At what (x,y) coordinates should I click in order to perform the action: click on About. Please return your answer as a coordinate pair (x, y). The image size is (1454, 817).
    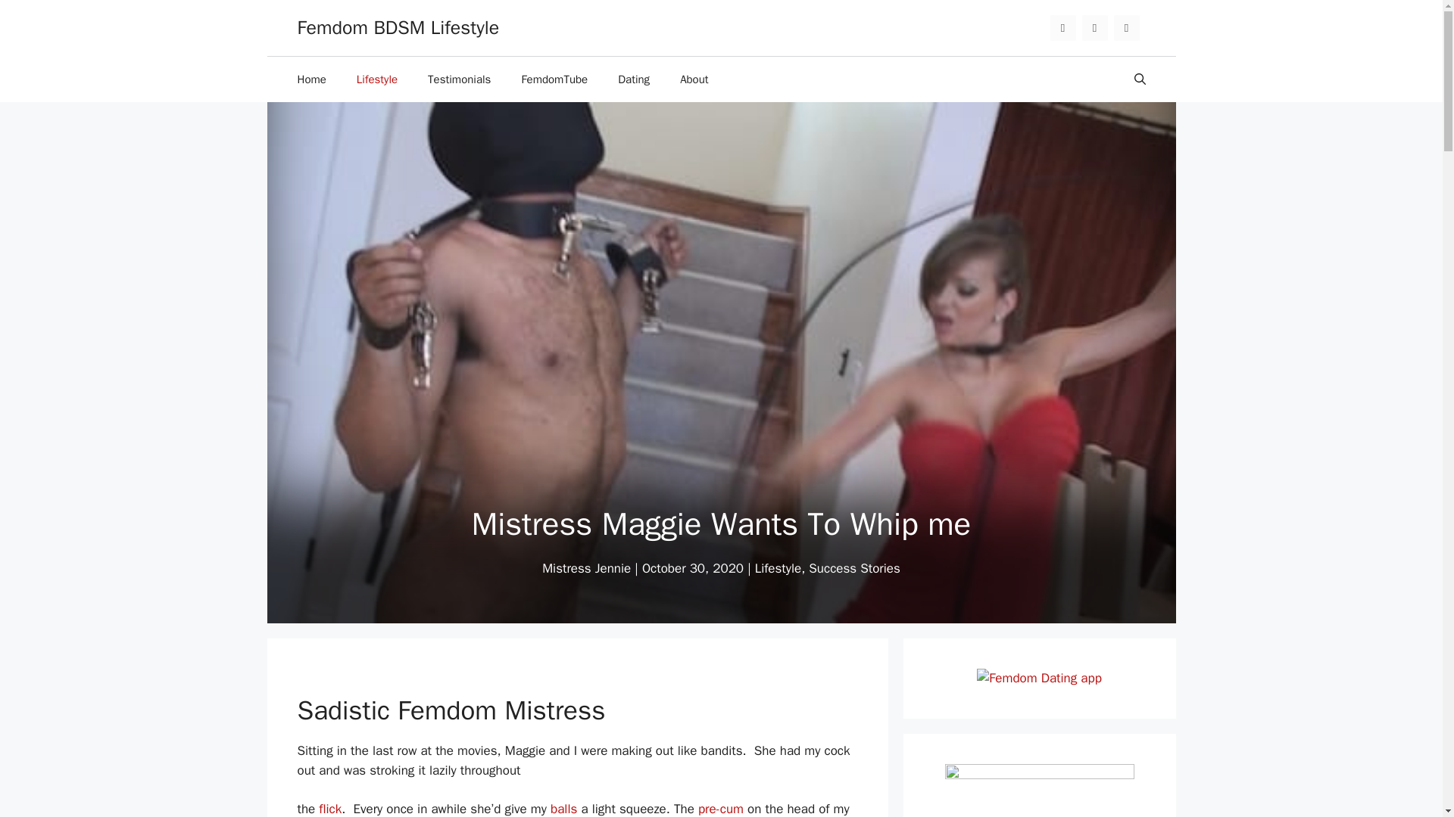
    Looking at the image, I should click on (694, 79).